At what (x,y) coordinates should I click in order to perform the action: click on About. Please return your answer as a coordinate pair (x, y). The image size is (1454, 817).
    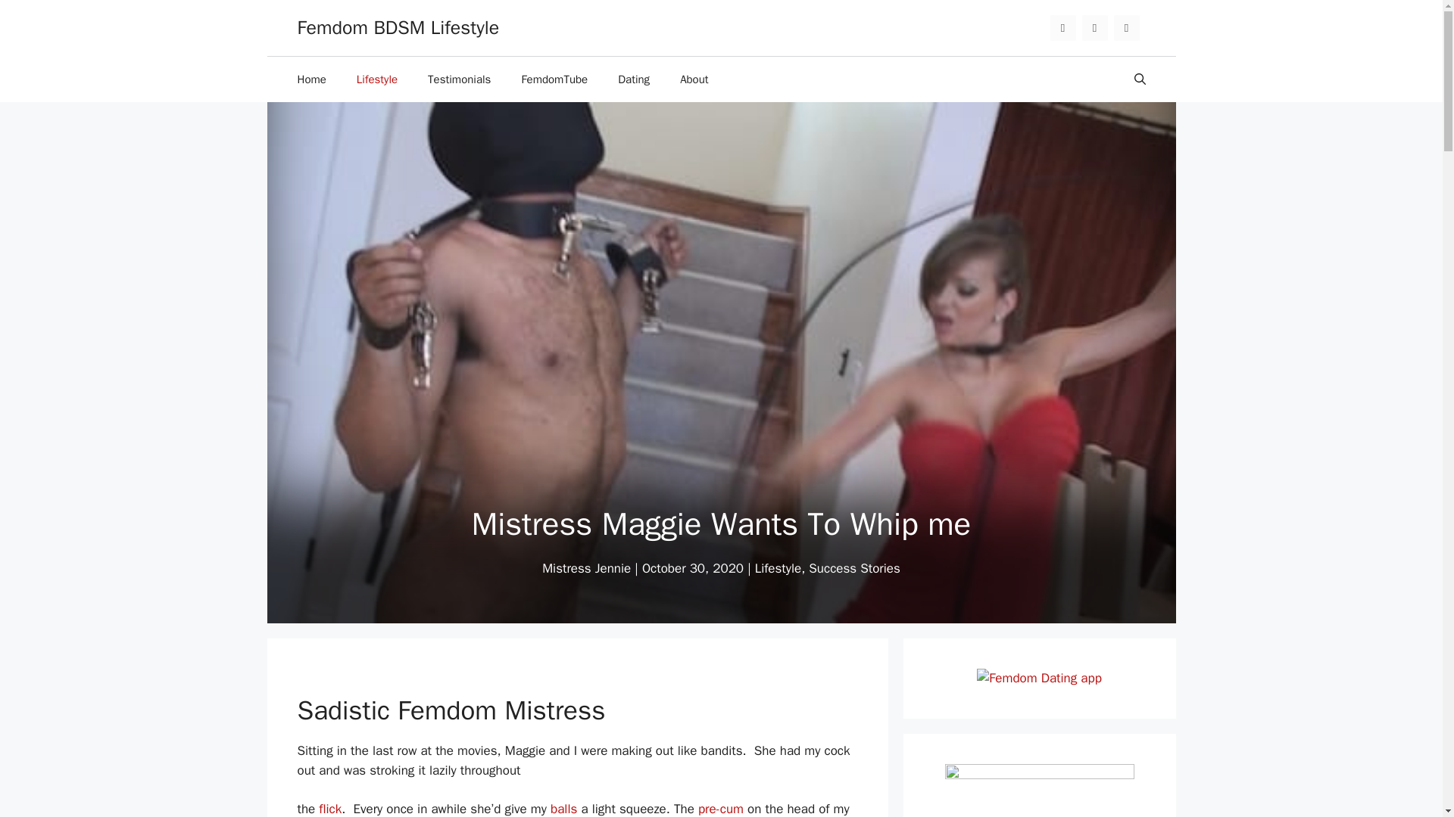
    Looking at the image, I should click on (694, 79).